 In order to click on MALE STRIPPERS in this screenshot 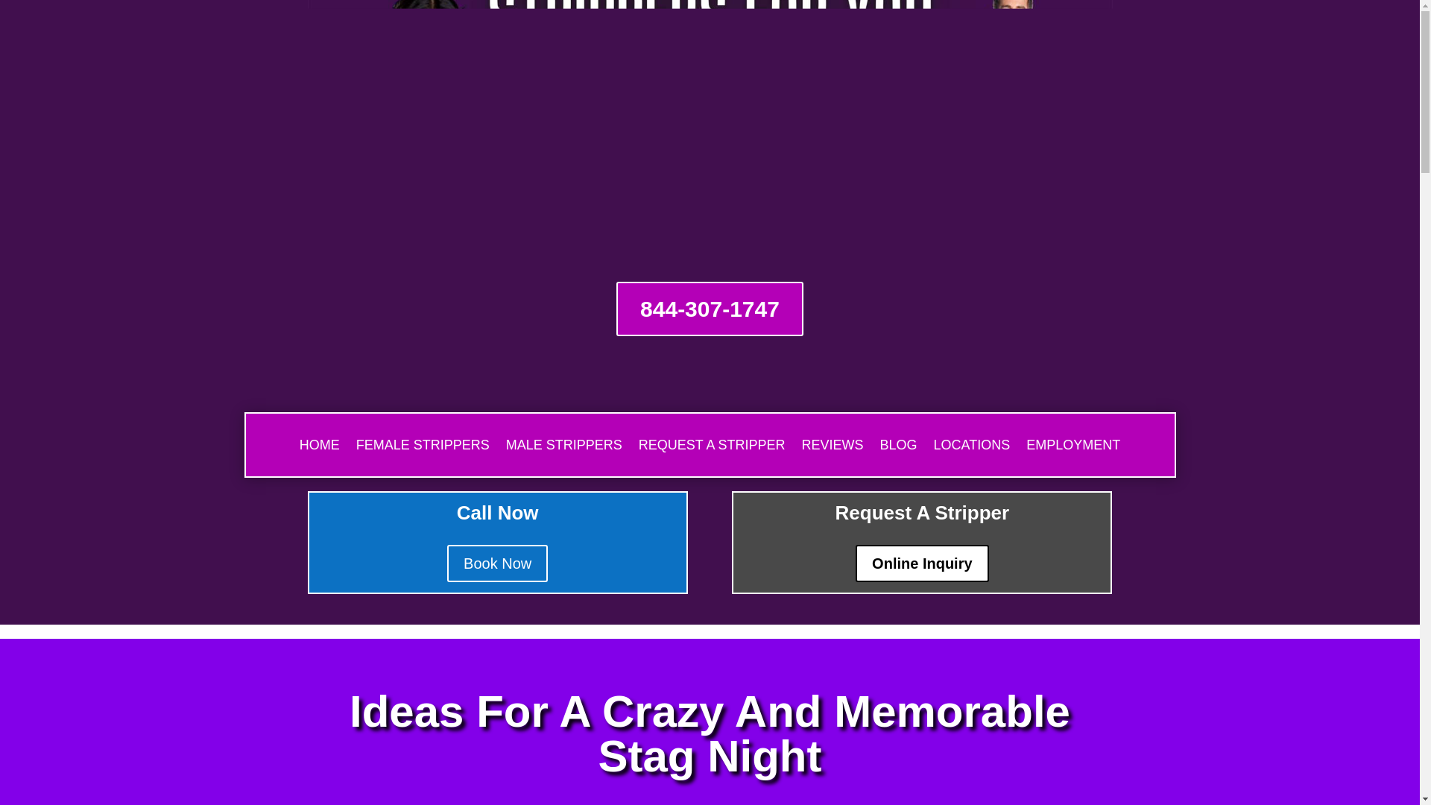, I will do `click(564, 447)`.